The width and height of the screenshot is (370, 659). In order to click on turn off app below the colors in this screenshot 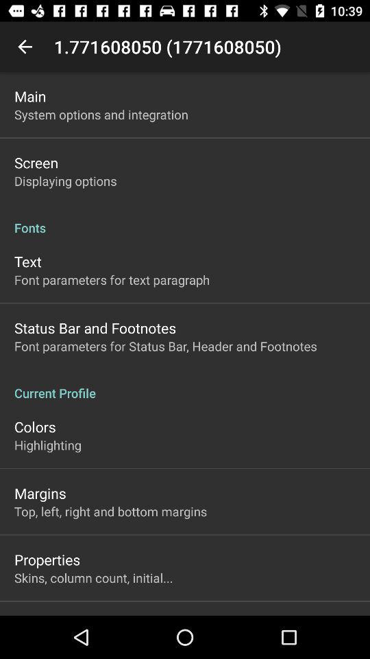, I will do `click(48, 445)`.